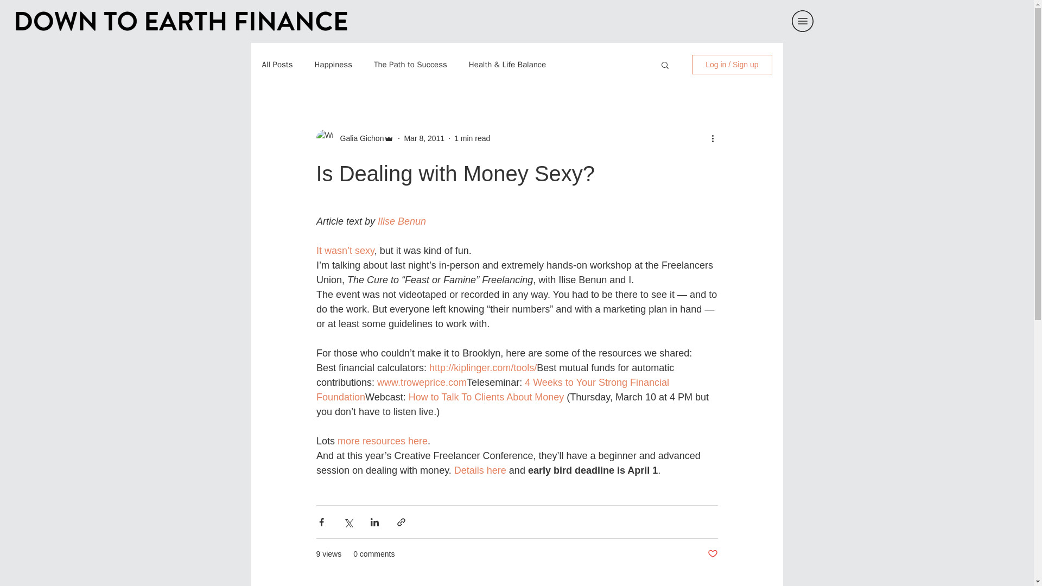 The width and height of the screenshot is (1042, 586). What do you see at coordinates (277, 65) in the screenshot?
I see `All Posts` at bounding box center [277, 65].